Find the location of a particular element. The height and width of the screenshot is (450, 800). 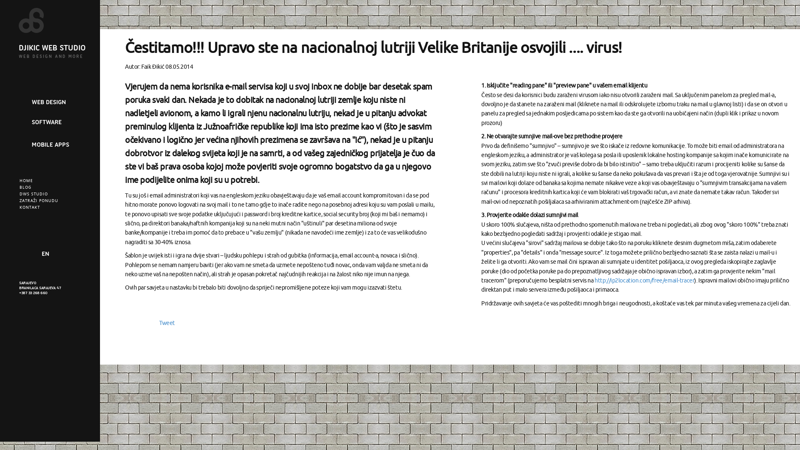

Tweet is located at coordinates (167, 323).